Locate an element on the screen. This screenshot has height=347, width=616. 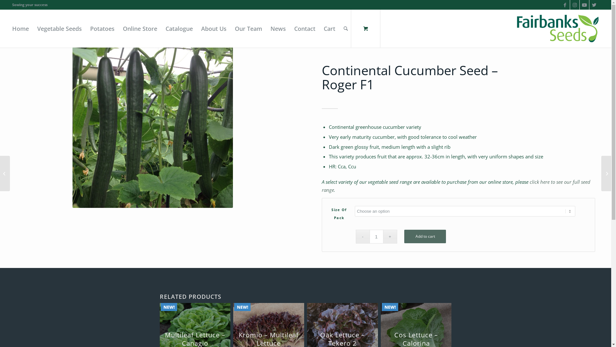
Roger1 is located at coordinates (153, 128).